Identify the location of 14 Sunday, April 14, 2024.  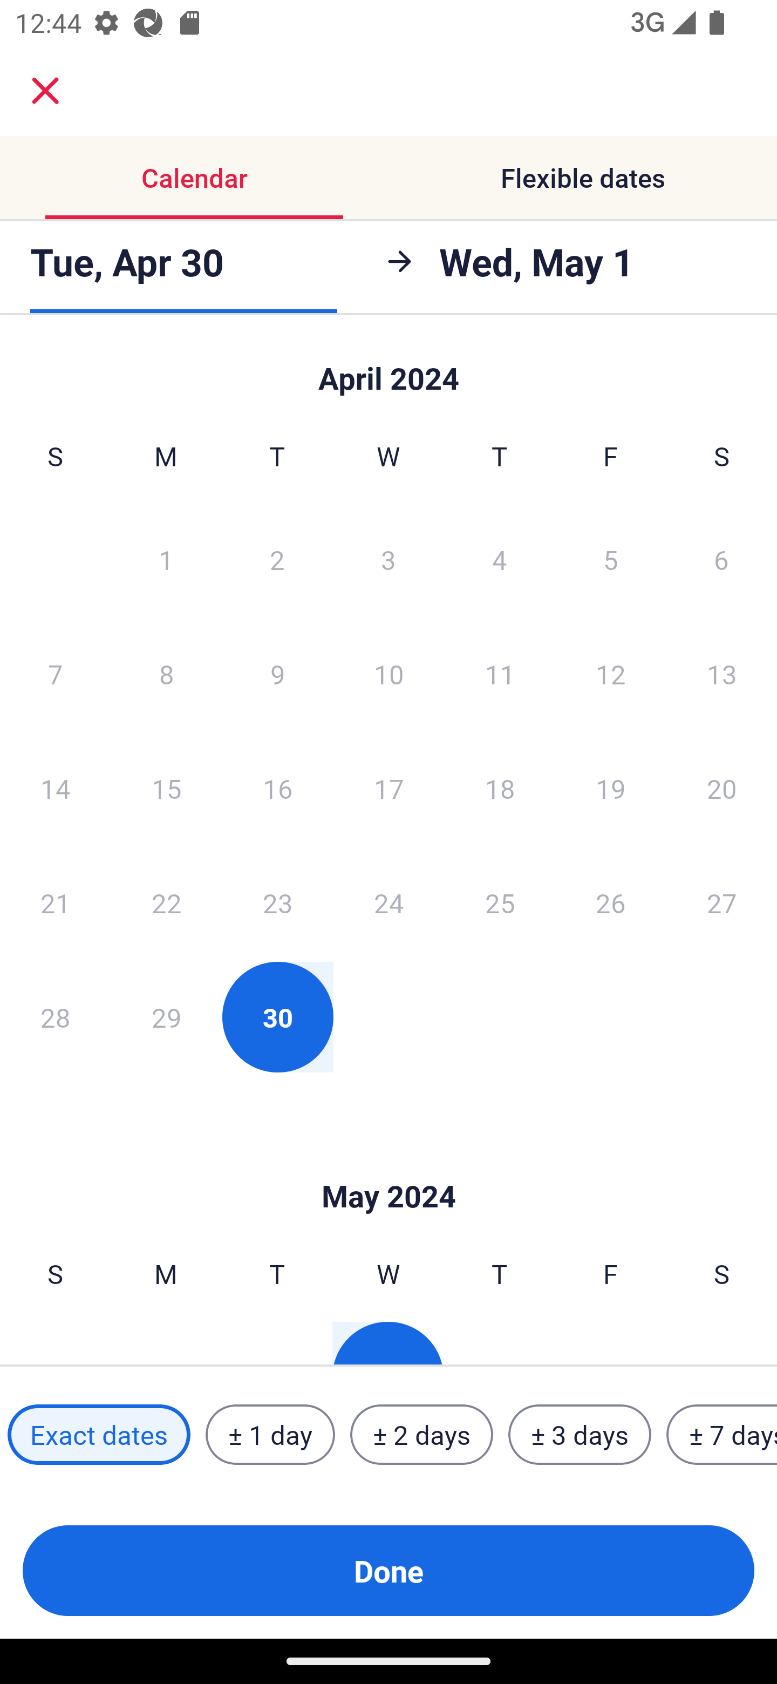
(55, 788).